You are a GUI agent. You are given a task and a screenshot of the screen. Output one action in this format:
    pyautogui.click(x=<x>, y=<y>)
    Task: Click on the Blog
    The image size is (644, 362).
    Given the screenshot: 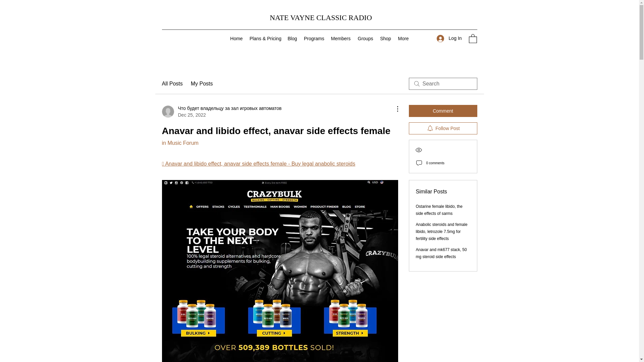 What is the action you would take?
    pyautogui.click(x=292, y=38)
    